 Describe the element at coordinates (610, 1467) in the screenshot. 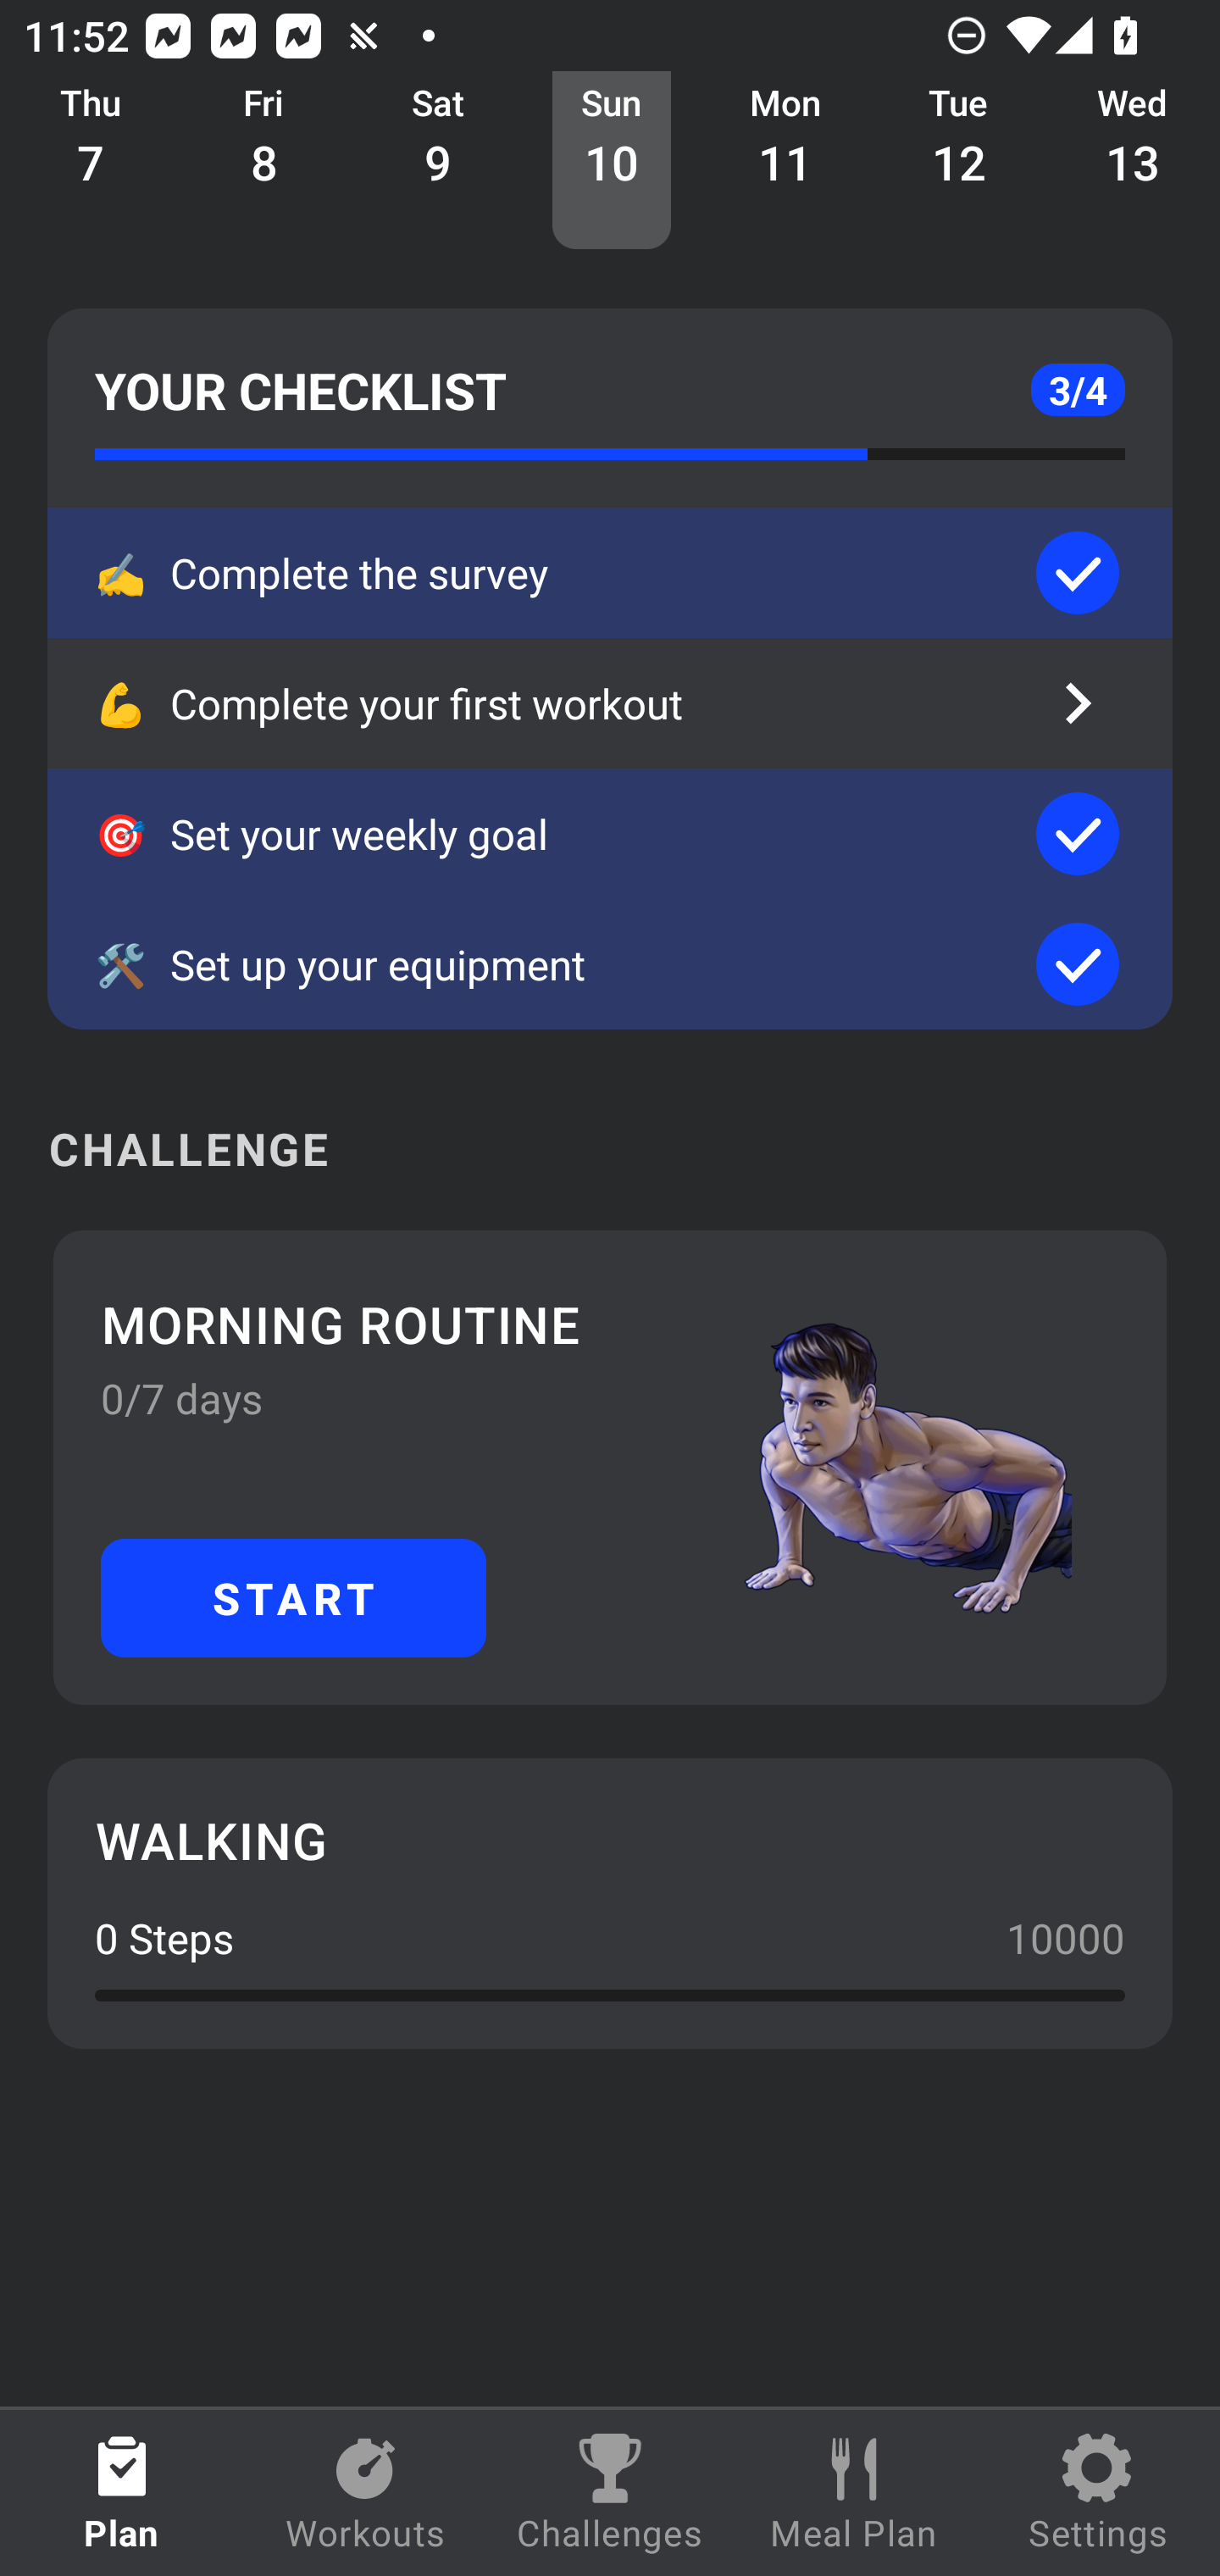

I see `MORNING ROUTINE 0/7 days START` at that location.